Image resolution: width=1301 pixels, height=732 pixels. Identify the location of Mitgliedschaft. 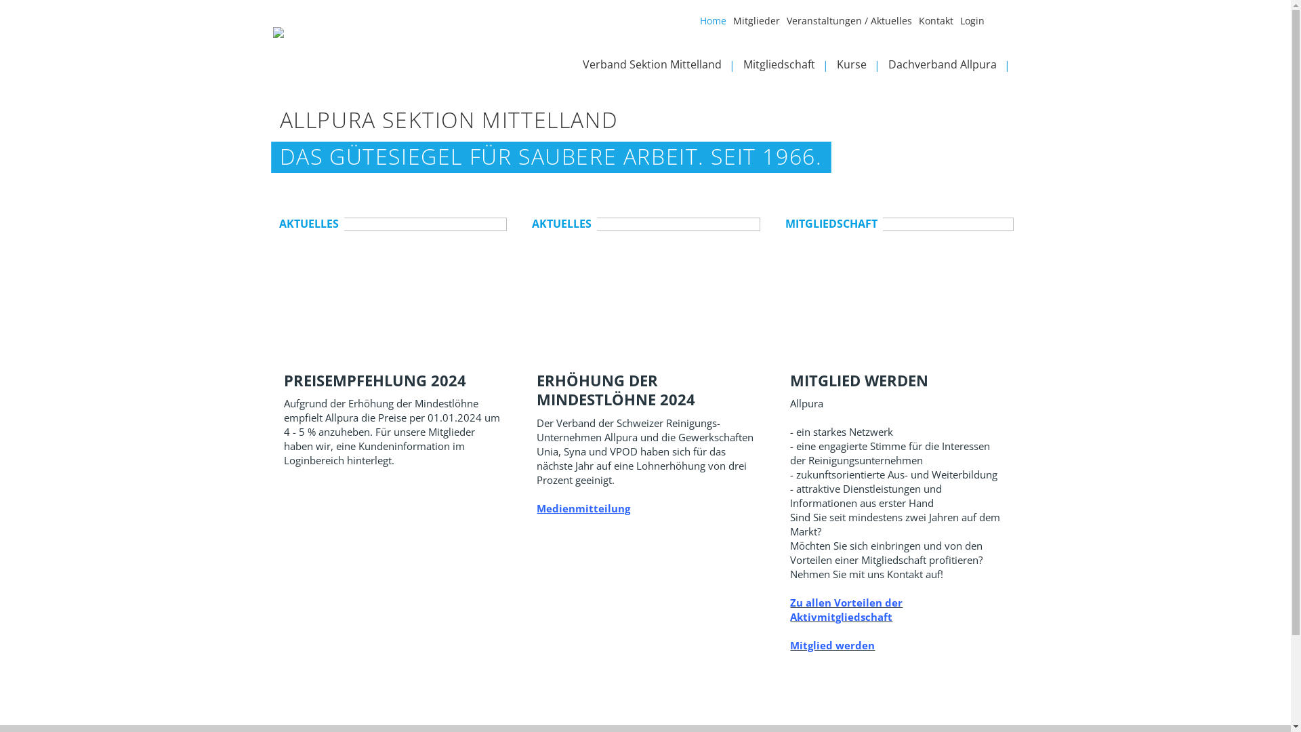
(789, 68).